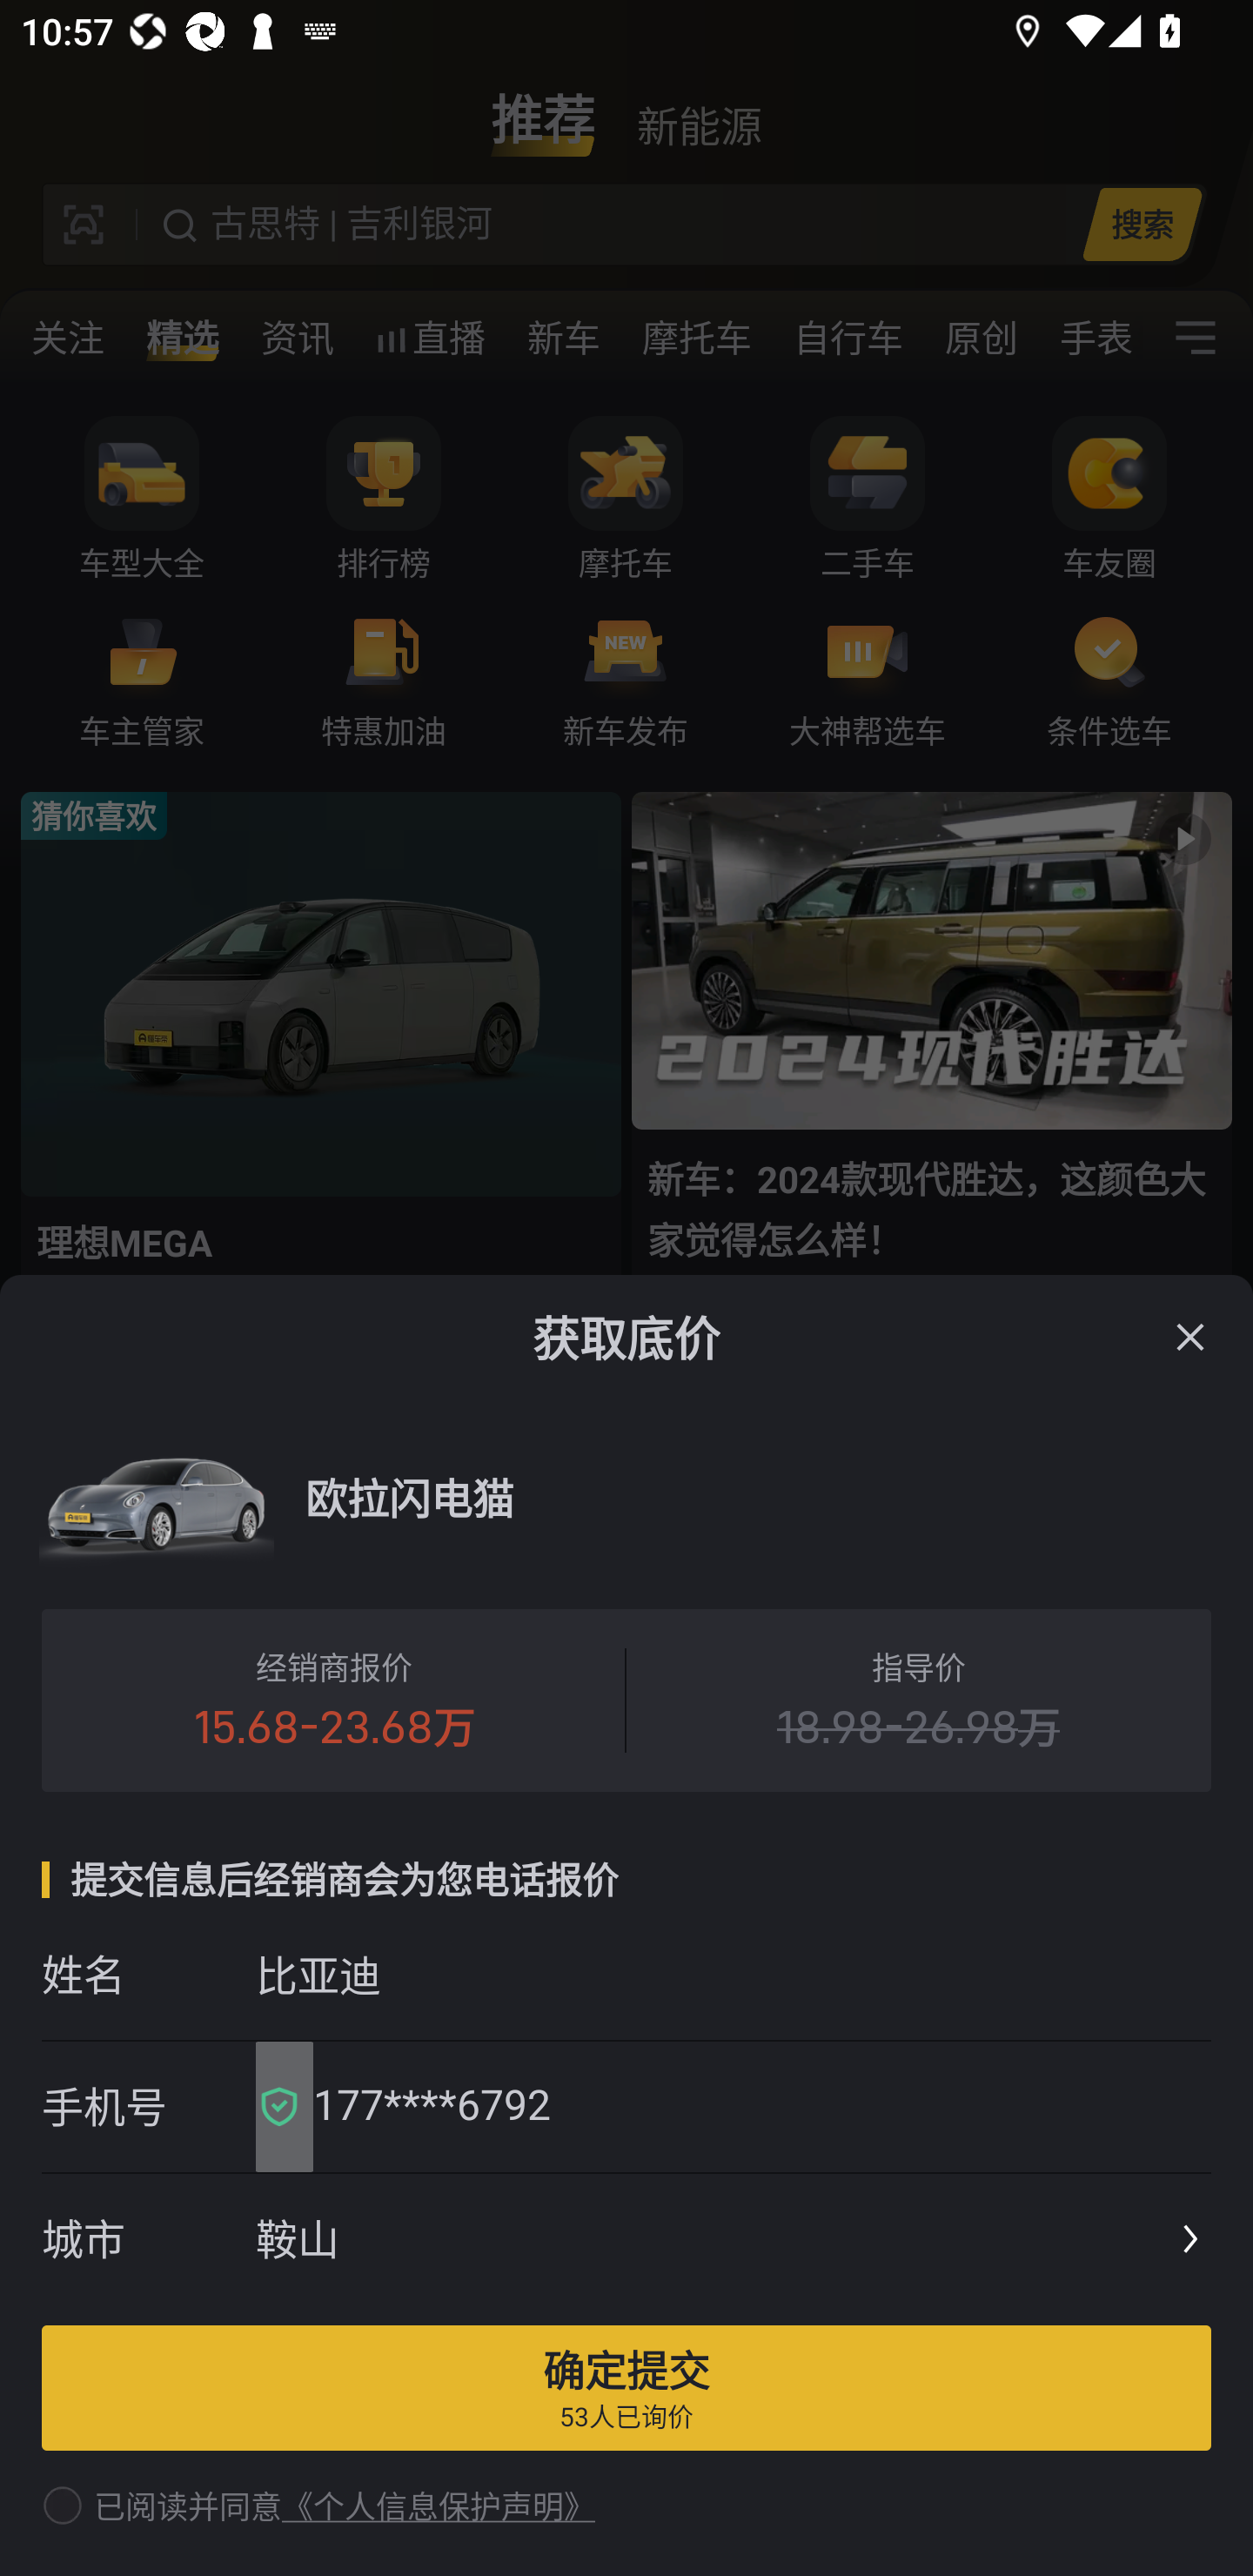 This screenshot has width=1253, height=2576. I want to click on , so click(1190, 1337).